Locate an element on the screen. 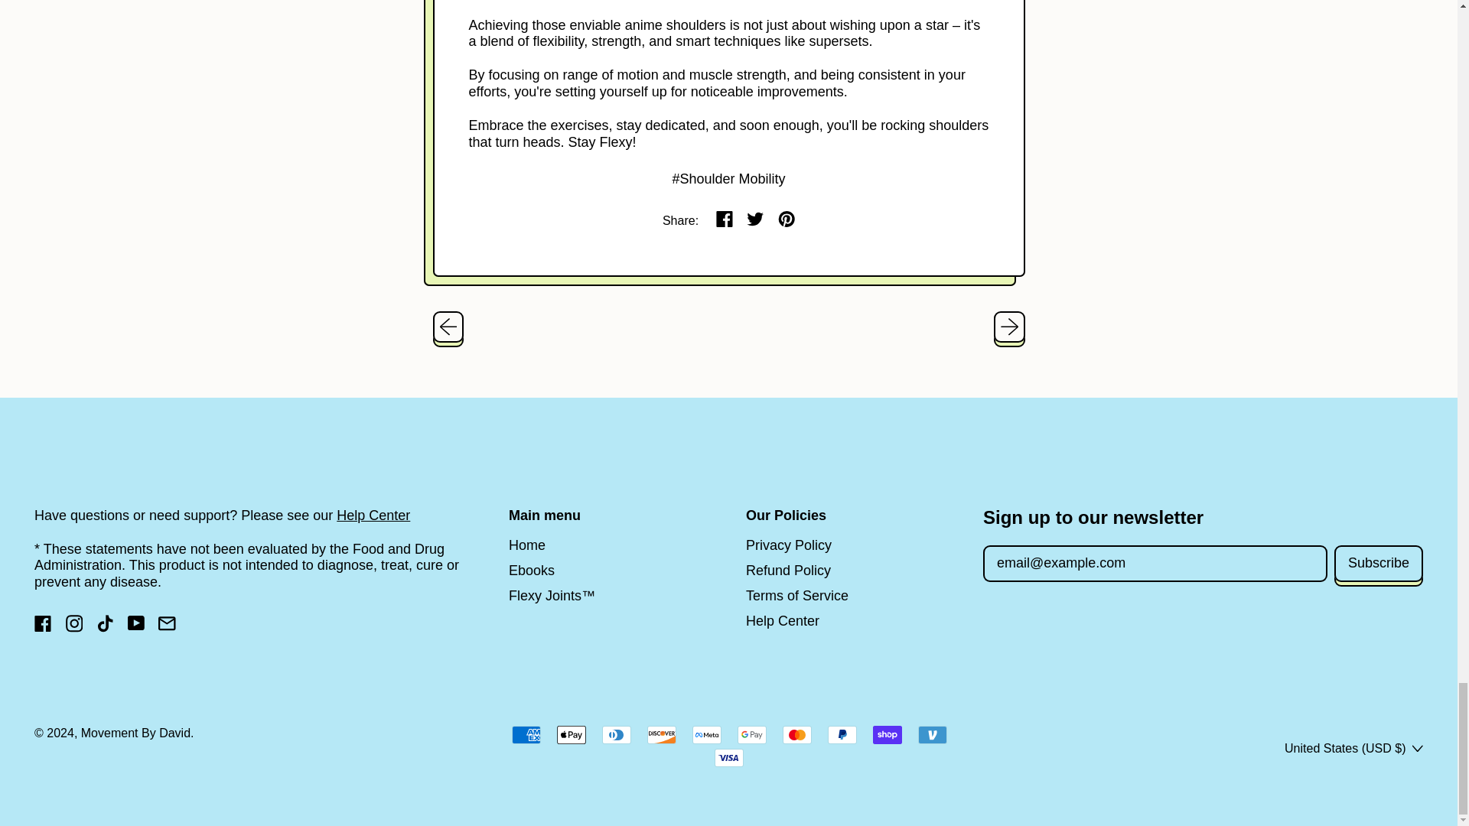 The height and width of the screenshot is (826, 1469). Privacy Policy is located at coordinates (788, 545).